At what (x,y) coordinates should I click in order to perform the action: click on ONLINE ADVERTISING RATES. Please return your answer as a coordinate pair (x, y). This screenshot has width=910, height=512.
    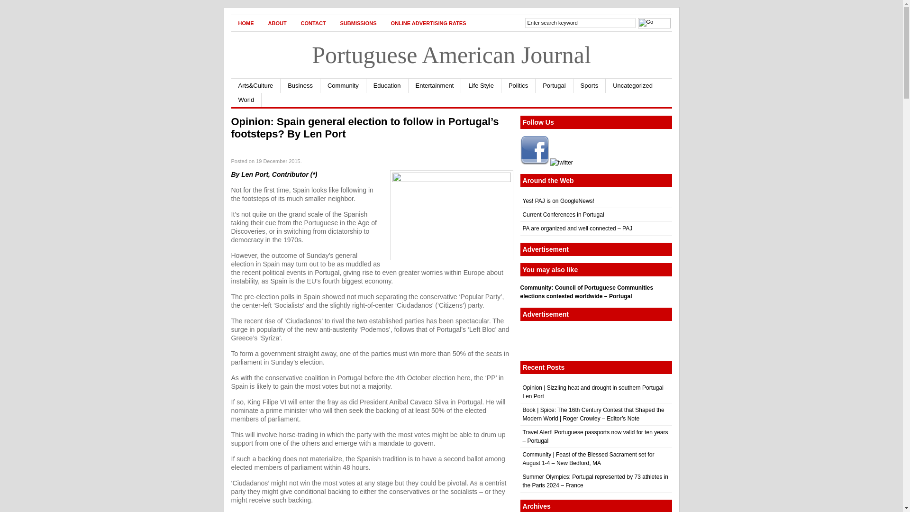
    Looking at the image, I should click on (428, 23).